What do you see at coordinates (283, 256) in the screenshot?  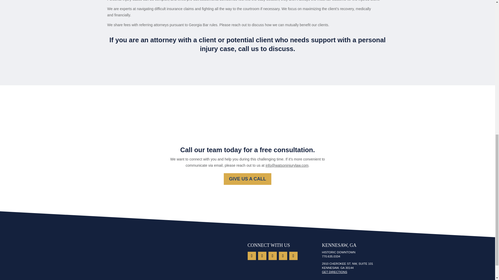 I see `Follow on Youtube` at bounding box center [283, 256].